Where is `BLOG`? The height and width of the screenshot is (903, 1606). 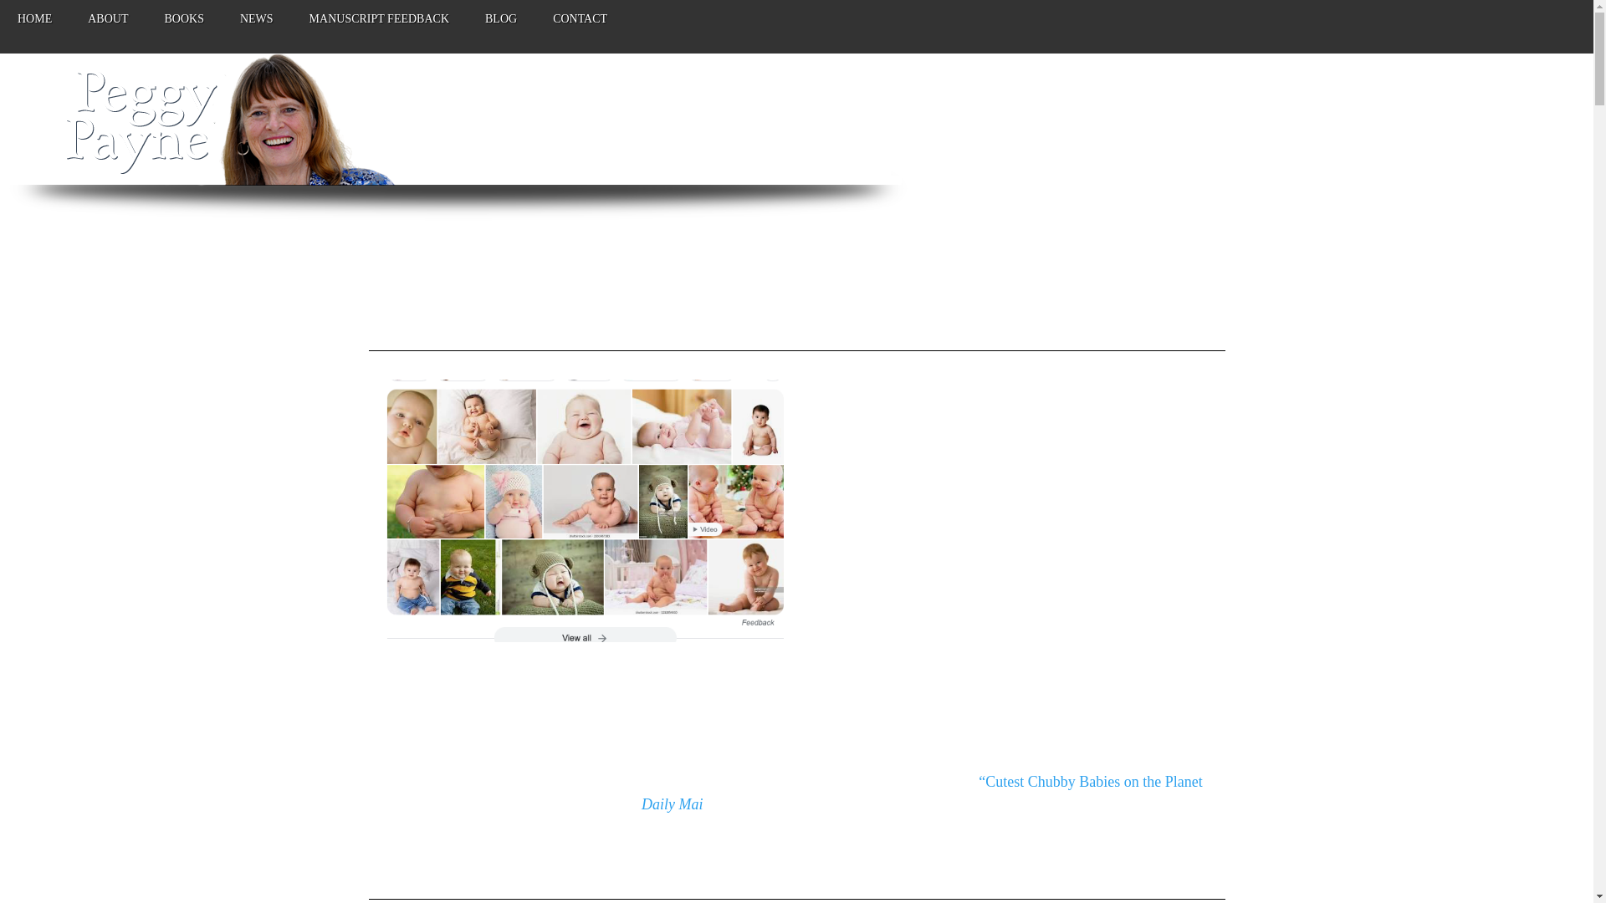 BLOG is located at coordinates (500, 27).